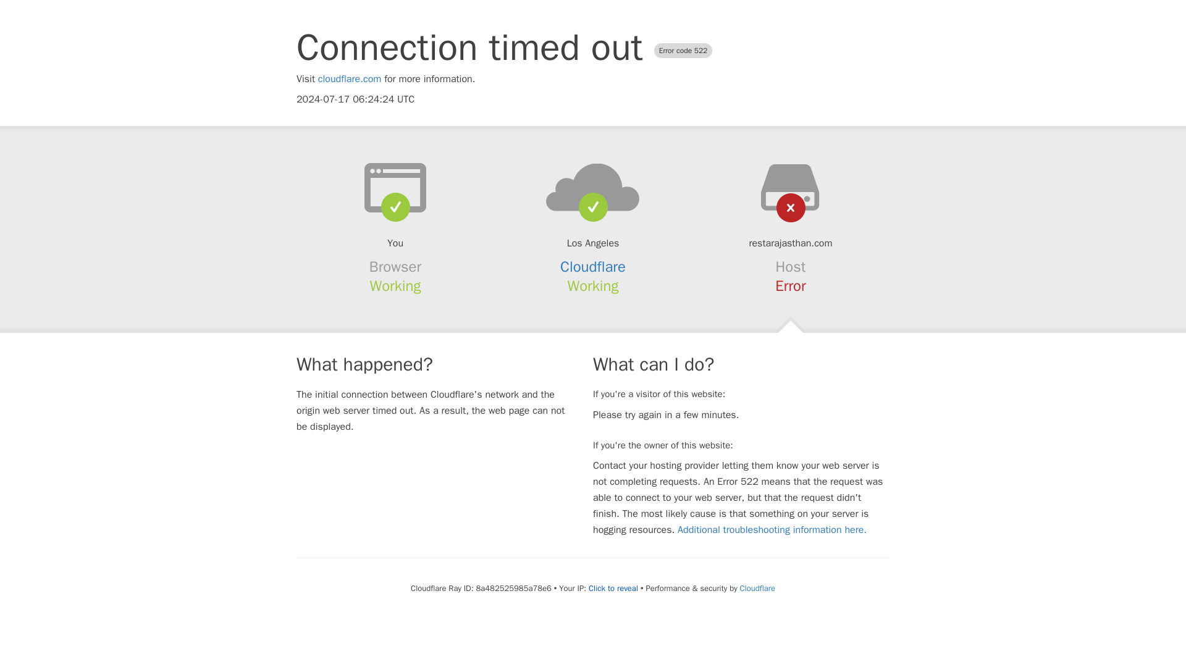 The width and height of the screenshot is (1186, 667). What do you see at coordinates (757, 588) in the screenshot?
I see `Cloudflare` at bounding box center [757, 588].